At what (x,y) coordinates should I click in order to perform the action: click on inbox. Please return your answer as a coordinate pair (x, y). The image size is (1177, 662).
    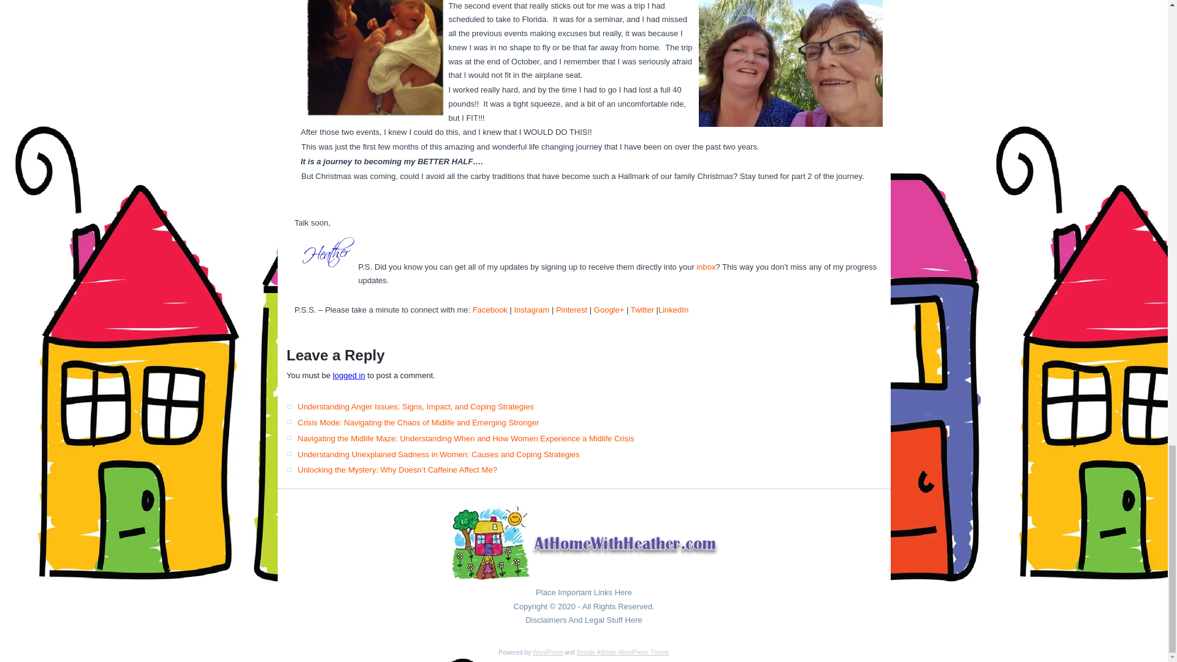
    Looking at the image, I should click on (705, 266).